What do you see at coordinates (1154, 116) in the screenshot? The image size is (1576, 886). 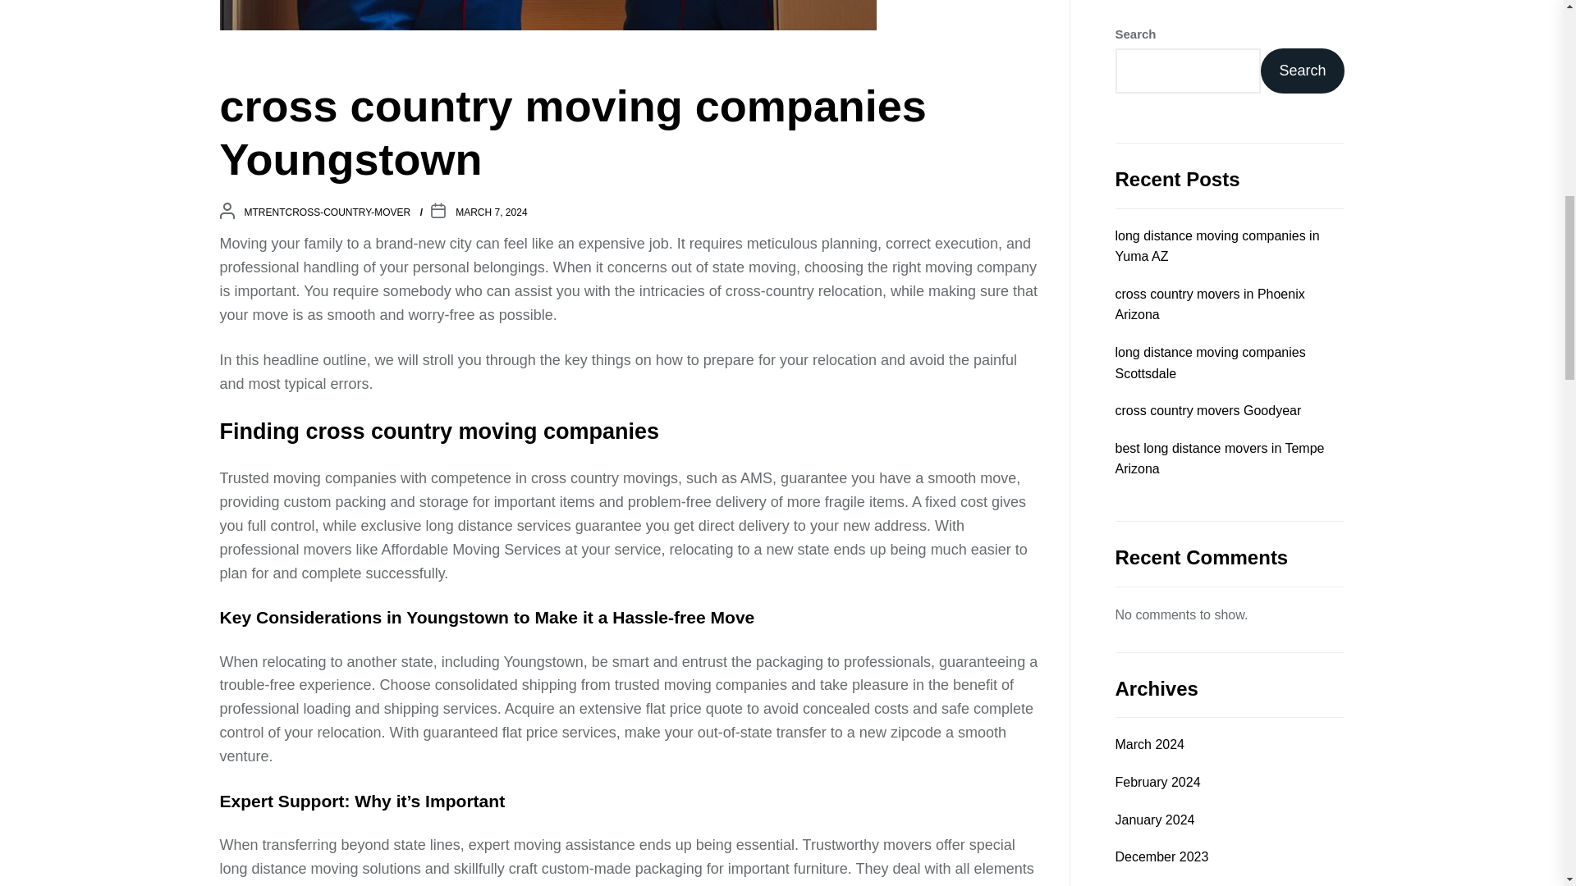 I see `January 2024` at bounding box center [1154, 116].